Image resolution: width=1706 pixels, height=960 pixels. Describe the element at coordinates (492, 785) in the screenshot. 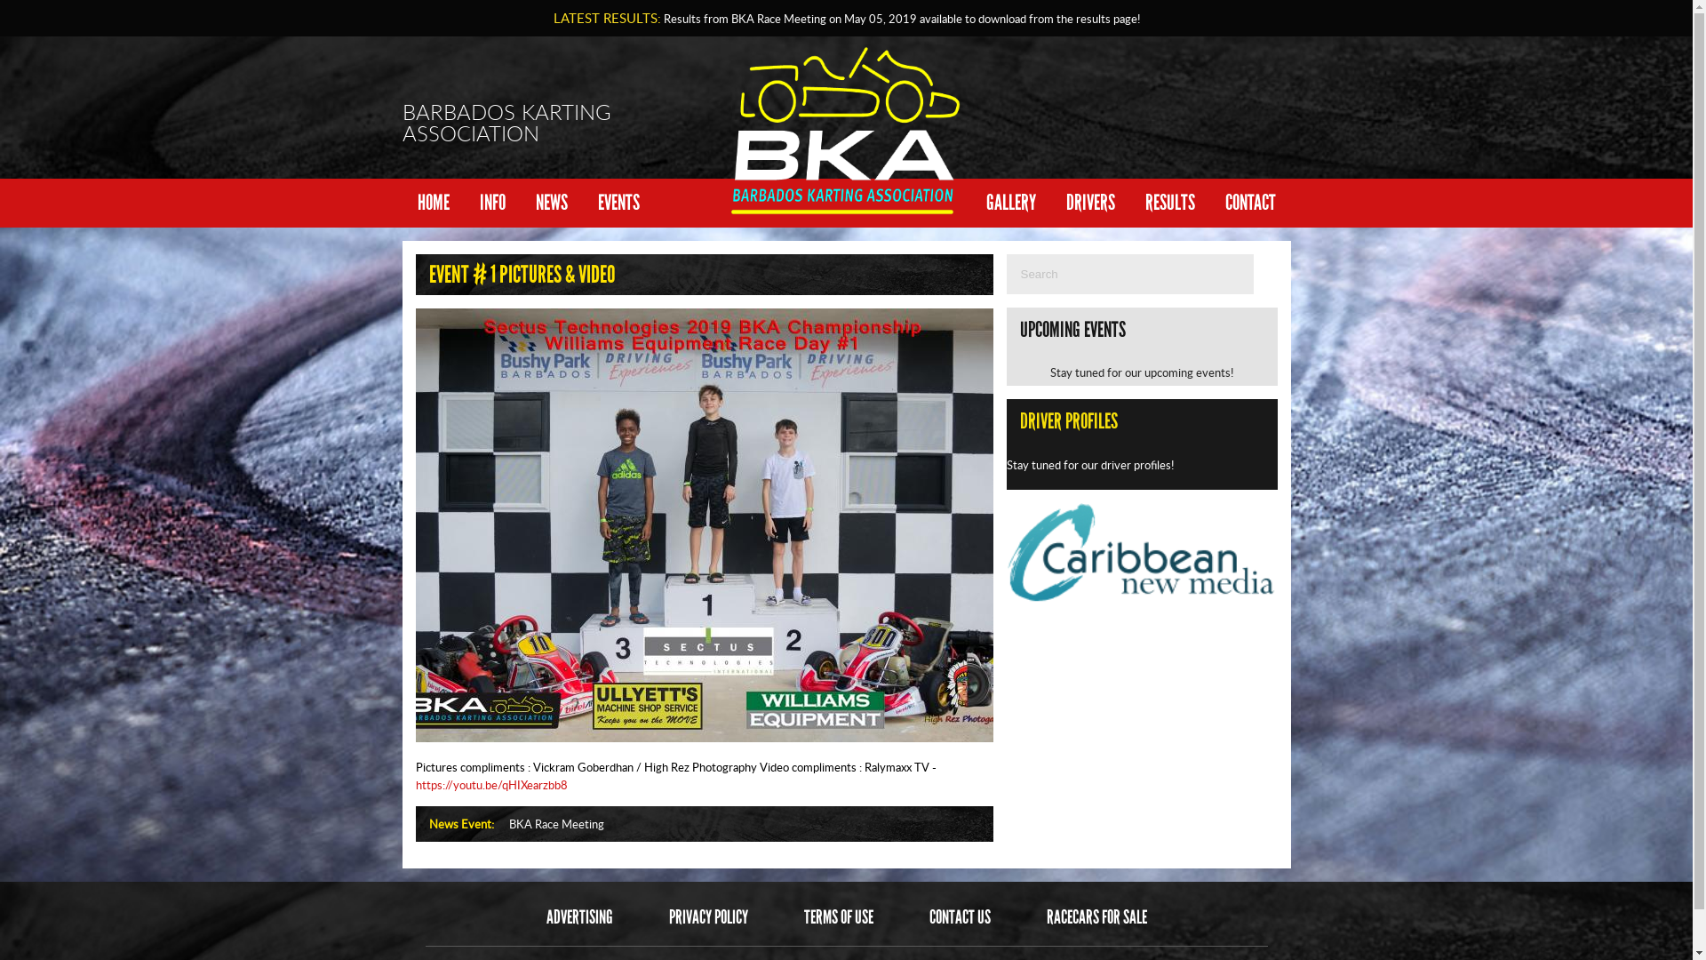

I see `https://youtu.be/qHIXearzbb8` at that location.